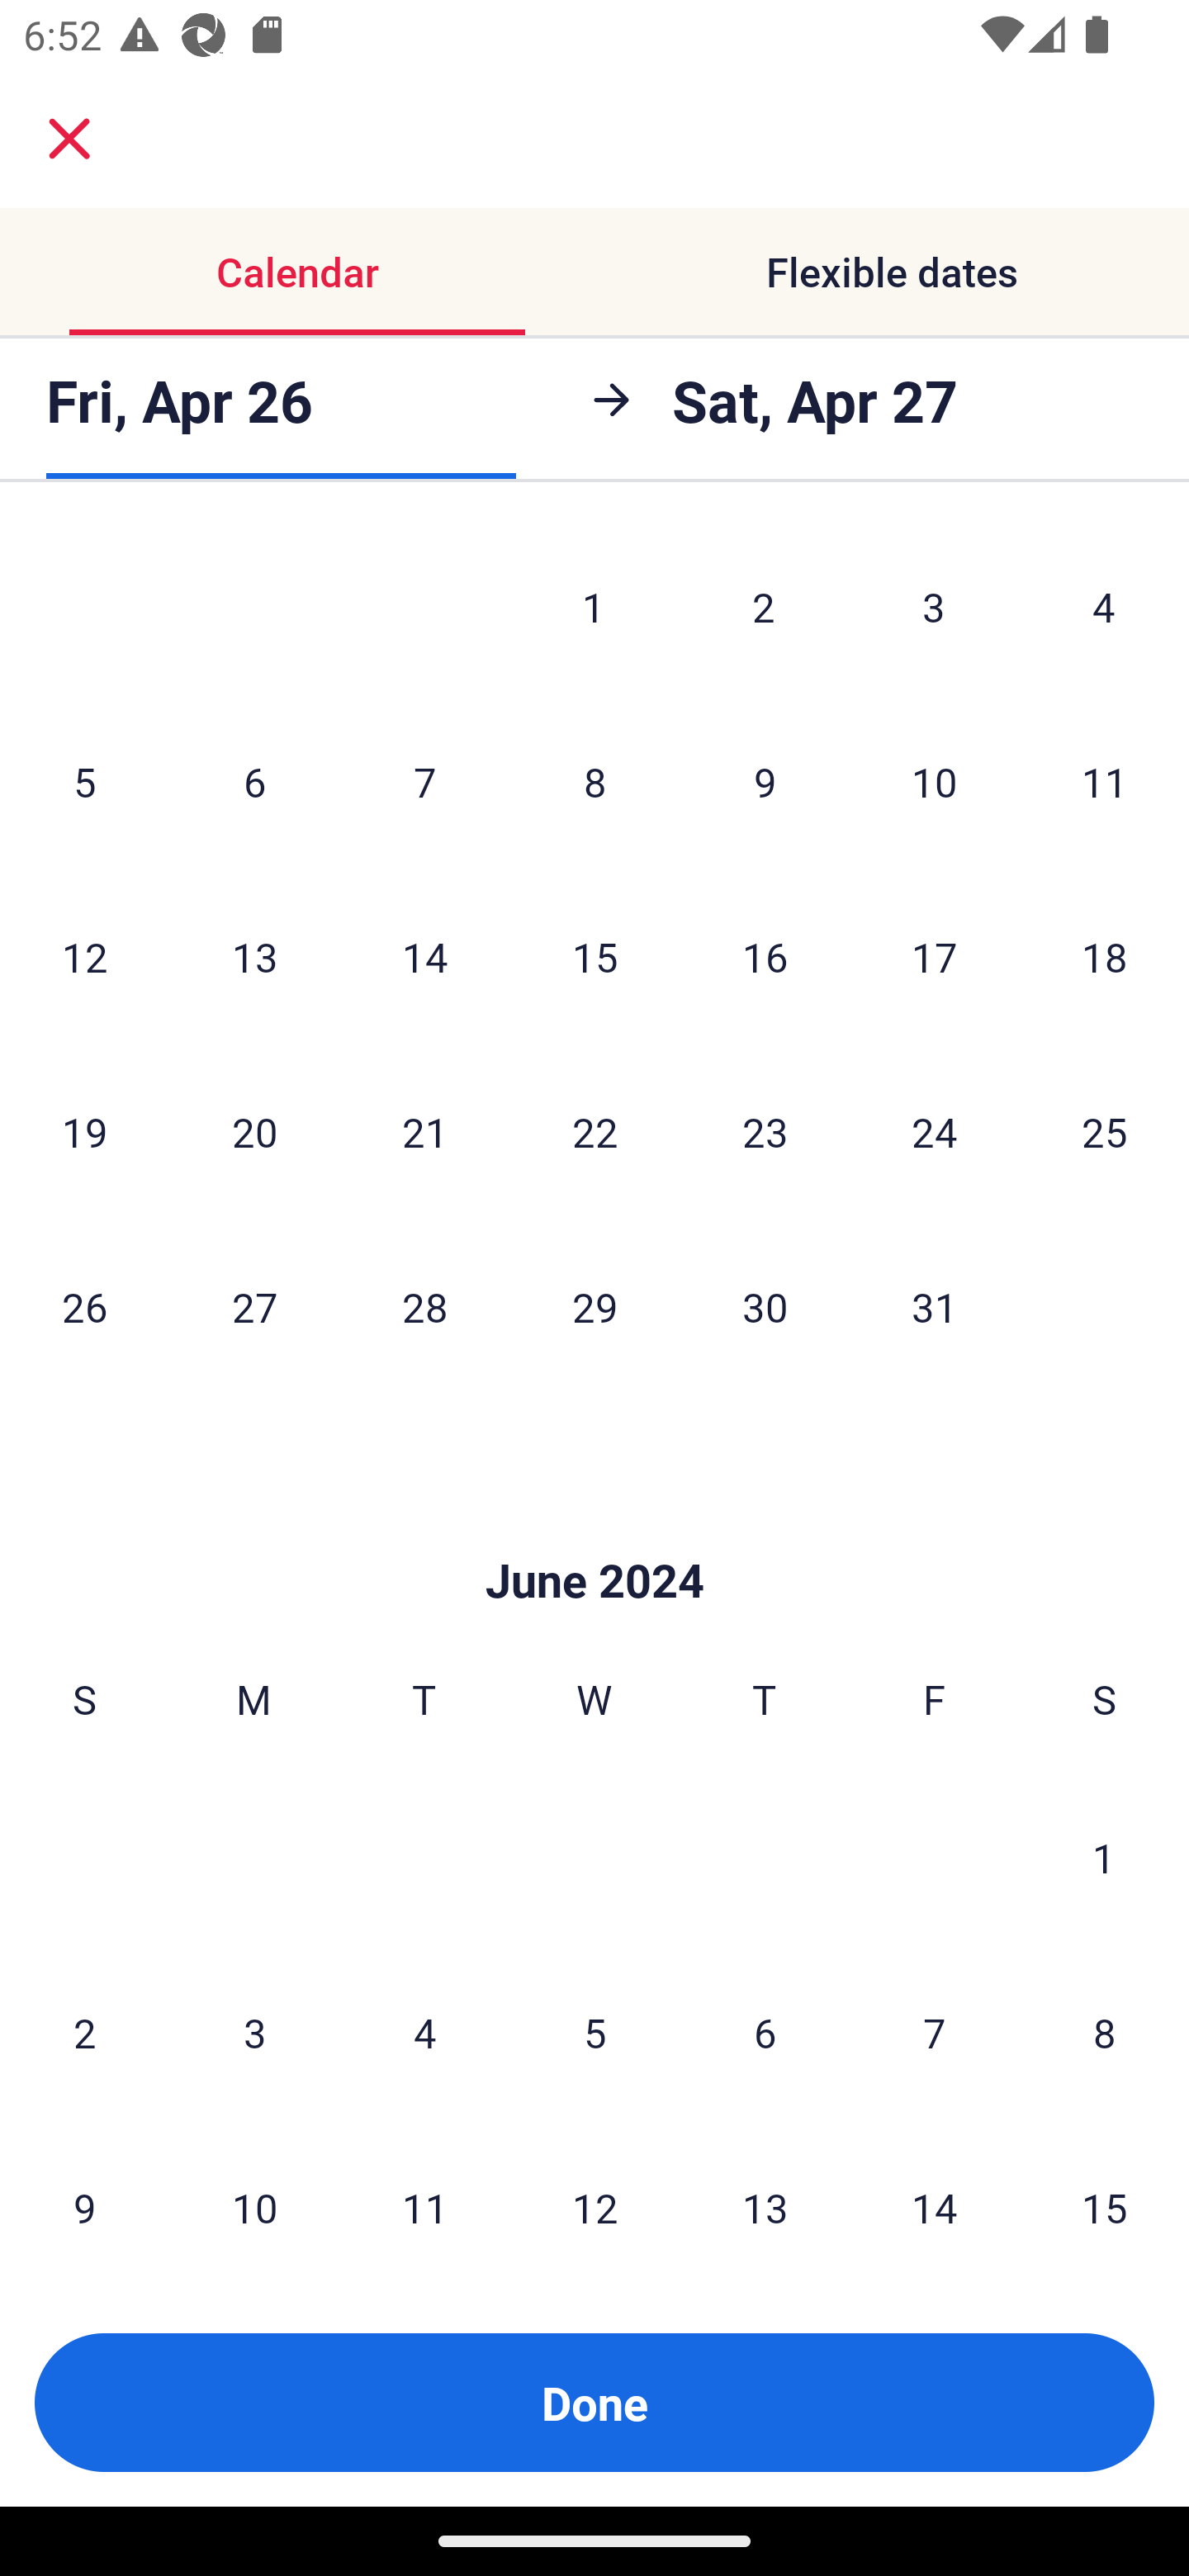  Describe the element at coordinates (84, 2032) in the screenshot. I see `2 Sunday, June 2, 2024` at that location.